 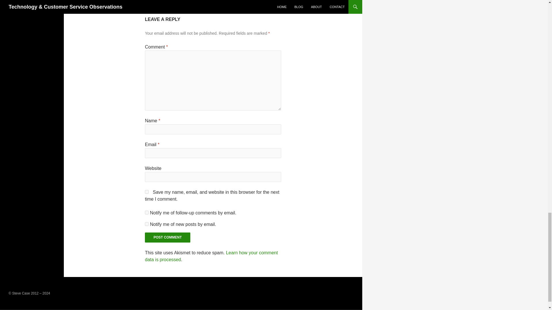 I want to click on subscribe, so click(x=147, y=212).